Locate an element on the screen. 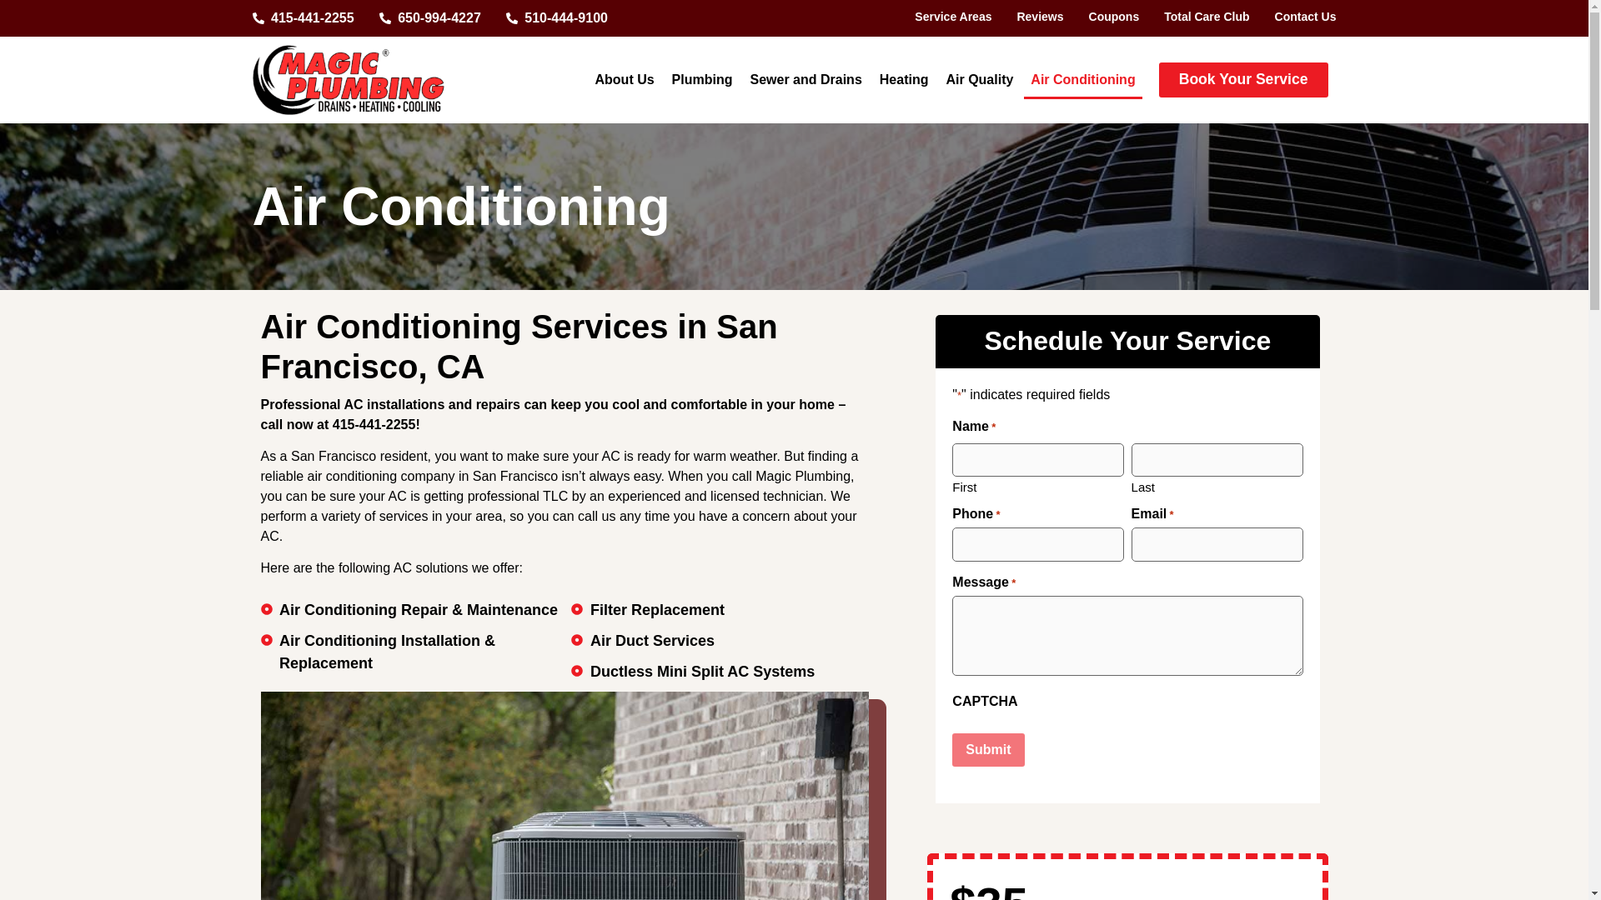  Coupons is located at coordinates (1114, 17).